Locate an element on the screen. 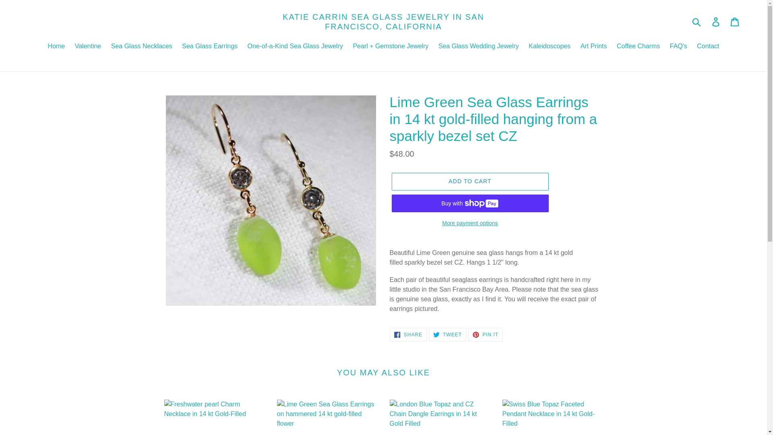 The image size is (773, 435). Contact is located at coordinates (708, 47).